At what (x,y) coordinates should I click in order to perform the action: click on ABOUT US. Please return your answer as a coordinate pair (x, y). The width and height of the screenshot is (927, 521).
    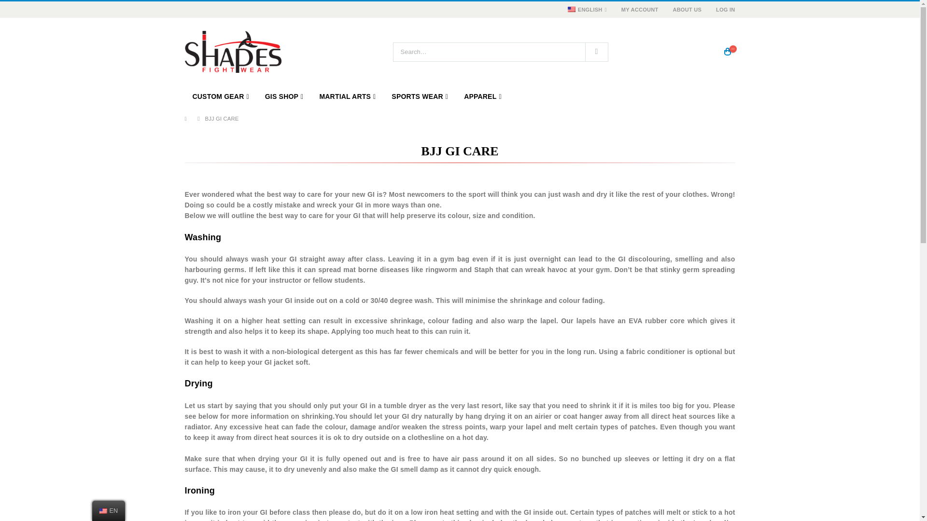
    Looking at the image, I should click on (687, 10).